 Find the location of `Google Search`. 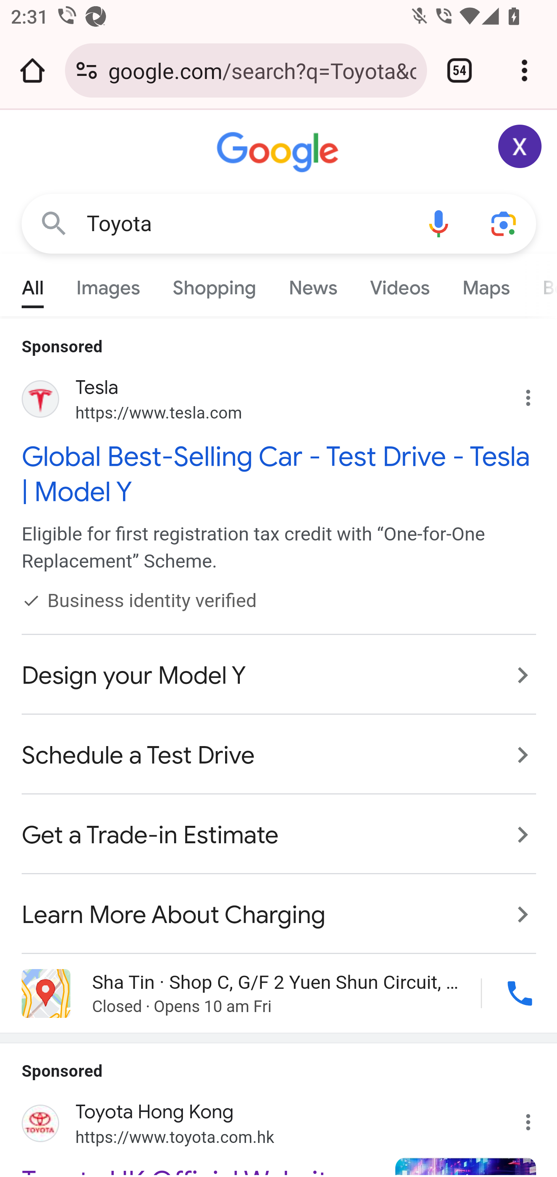

Google Search is located at coordinates (54, 223).